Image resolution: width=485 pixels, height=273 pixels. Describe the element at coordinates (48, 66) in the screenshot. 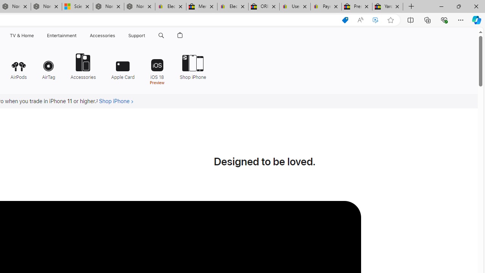

I see `AirTag` at that location.